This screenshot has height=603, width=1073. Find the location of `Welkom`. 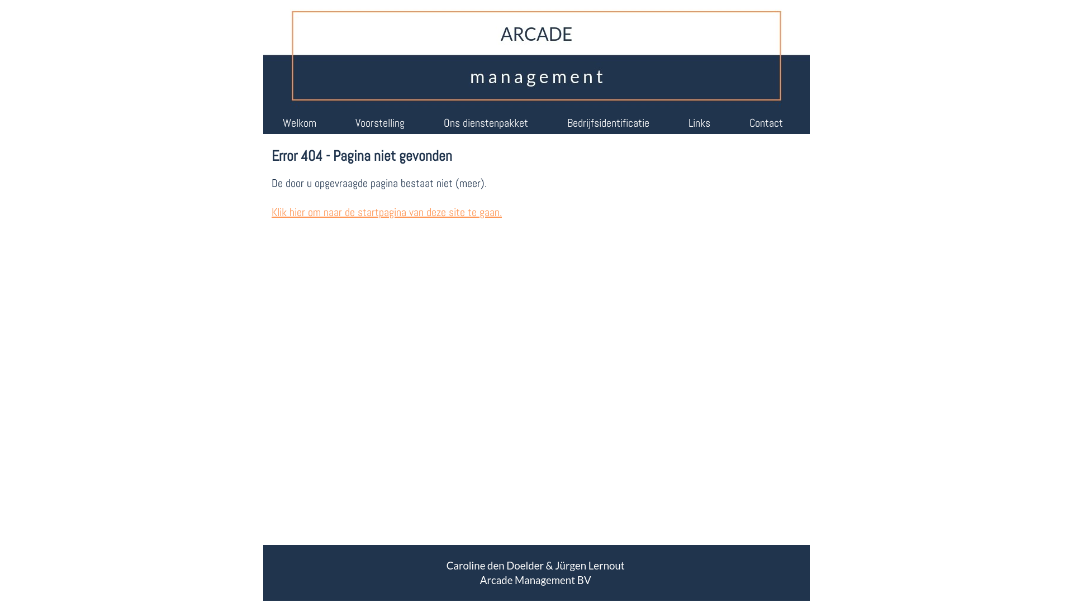

Welkom is located at coordinates (300, 123).